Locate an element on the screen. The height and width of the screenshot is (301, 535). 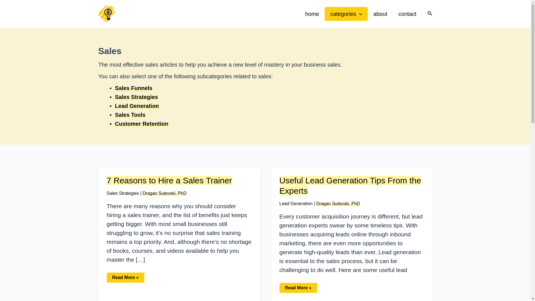
contact is located at coordinates (407, 14).